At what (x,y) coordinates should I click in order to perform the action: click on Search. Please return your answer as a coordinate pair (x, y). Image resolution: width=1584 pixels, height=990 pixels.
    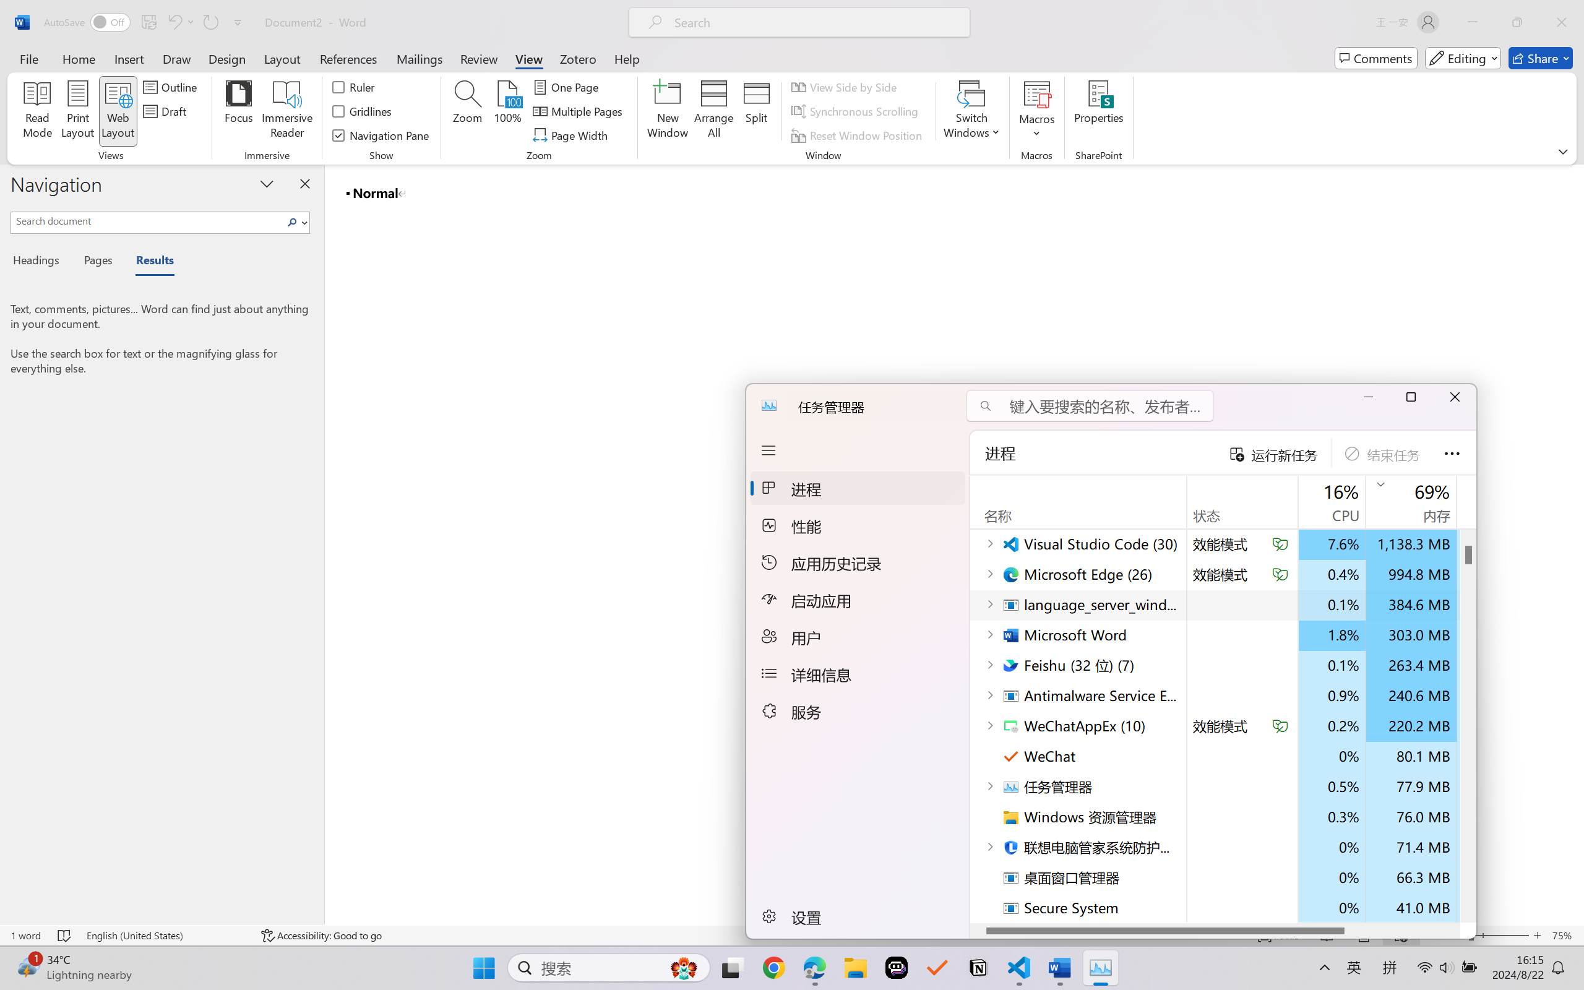
    Looking at the image, I should click on (296, 223).